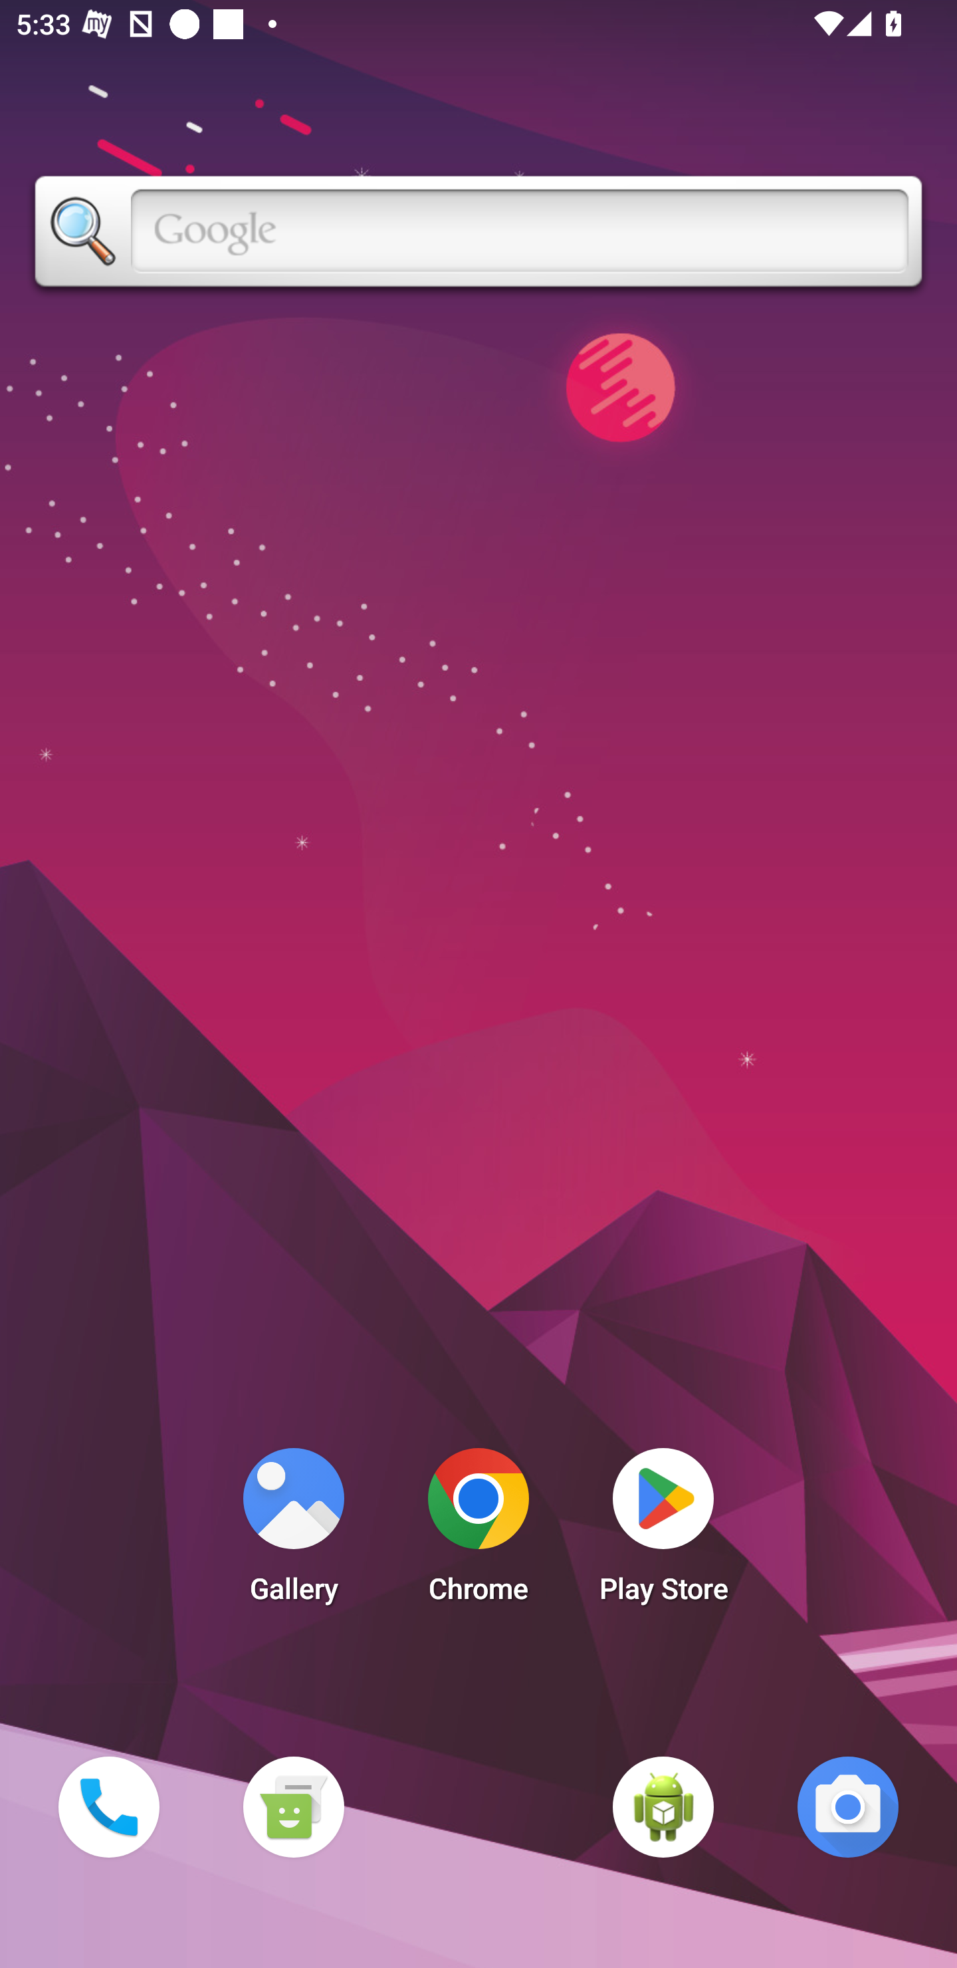 The height and width of the screenshot is (1968, 957). Describe the element at coordinates (848, 1806) in the screenshot. I see `Camera` at that location.